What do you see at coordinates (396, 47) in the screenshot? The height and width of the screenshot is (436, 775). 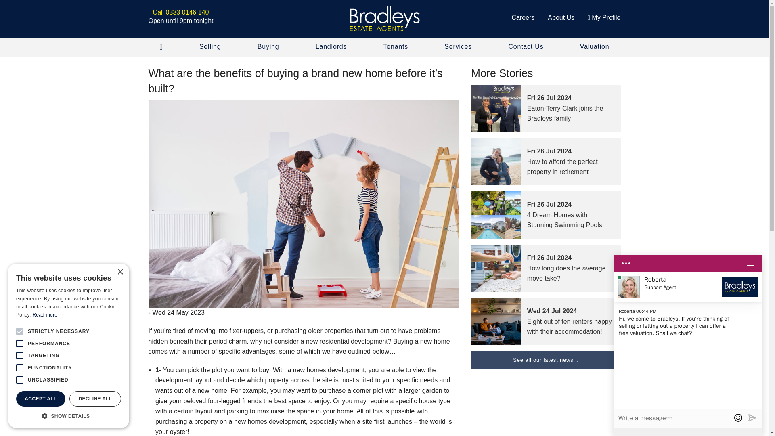 I see `Tenants` at bounding box center [396, 47].